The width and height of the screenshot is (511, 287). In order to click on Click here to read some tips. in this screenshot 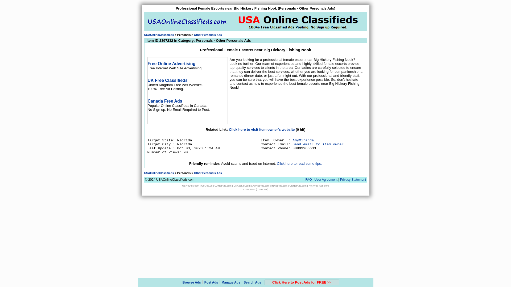, I will do `click(299, 164)`.